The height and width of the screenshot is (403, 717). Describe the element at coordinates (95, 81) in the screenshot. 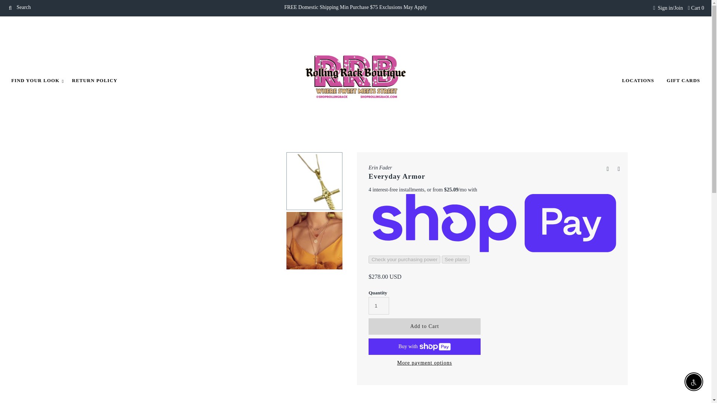

I see `RETURN POLICY` at that location.